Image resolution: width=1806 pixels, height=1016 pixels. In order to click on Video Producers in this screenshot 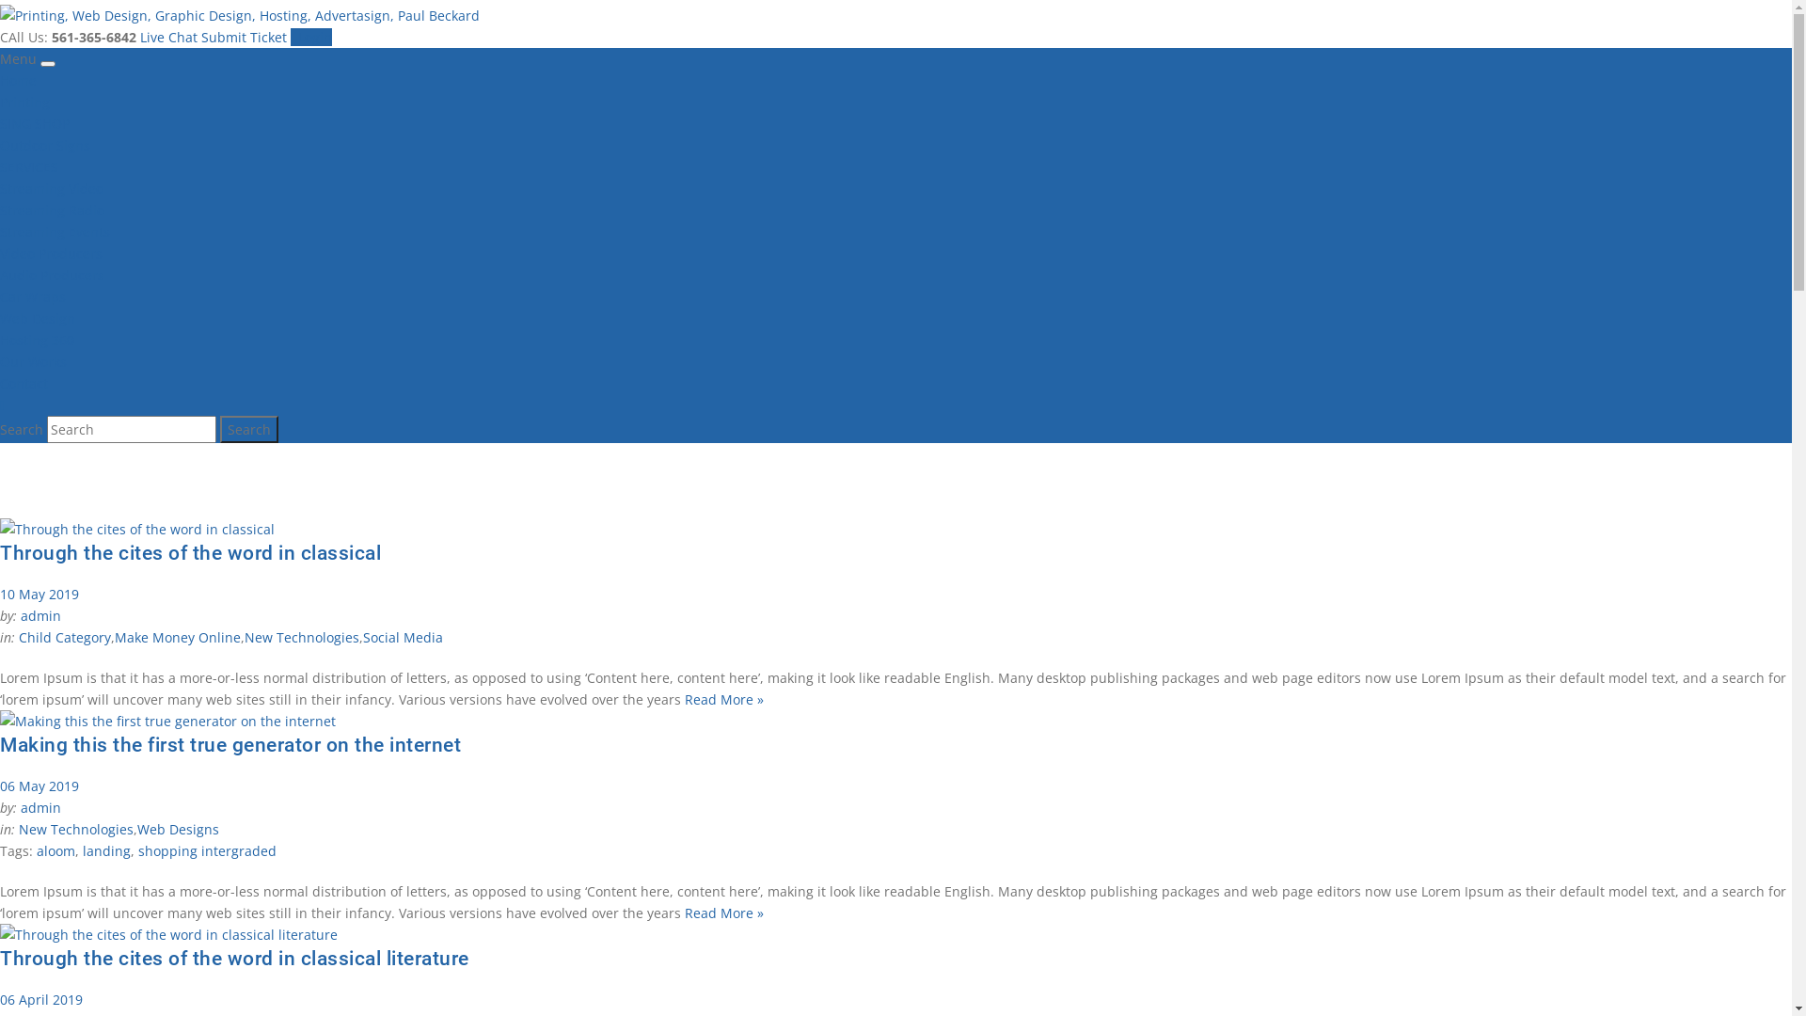, I will do `click(51, 254)`.